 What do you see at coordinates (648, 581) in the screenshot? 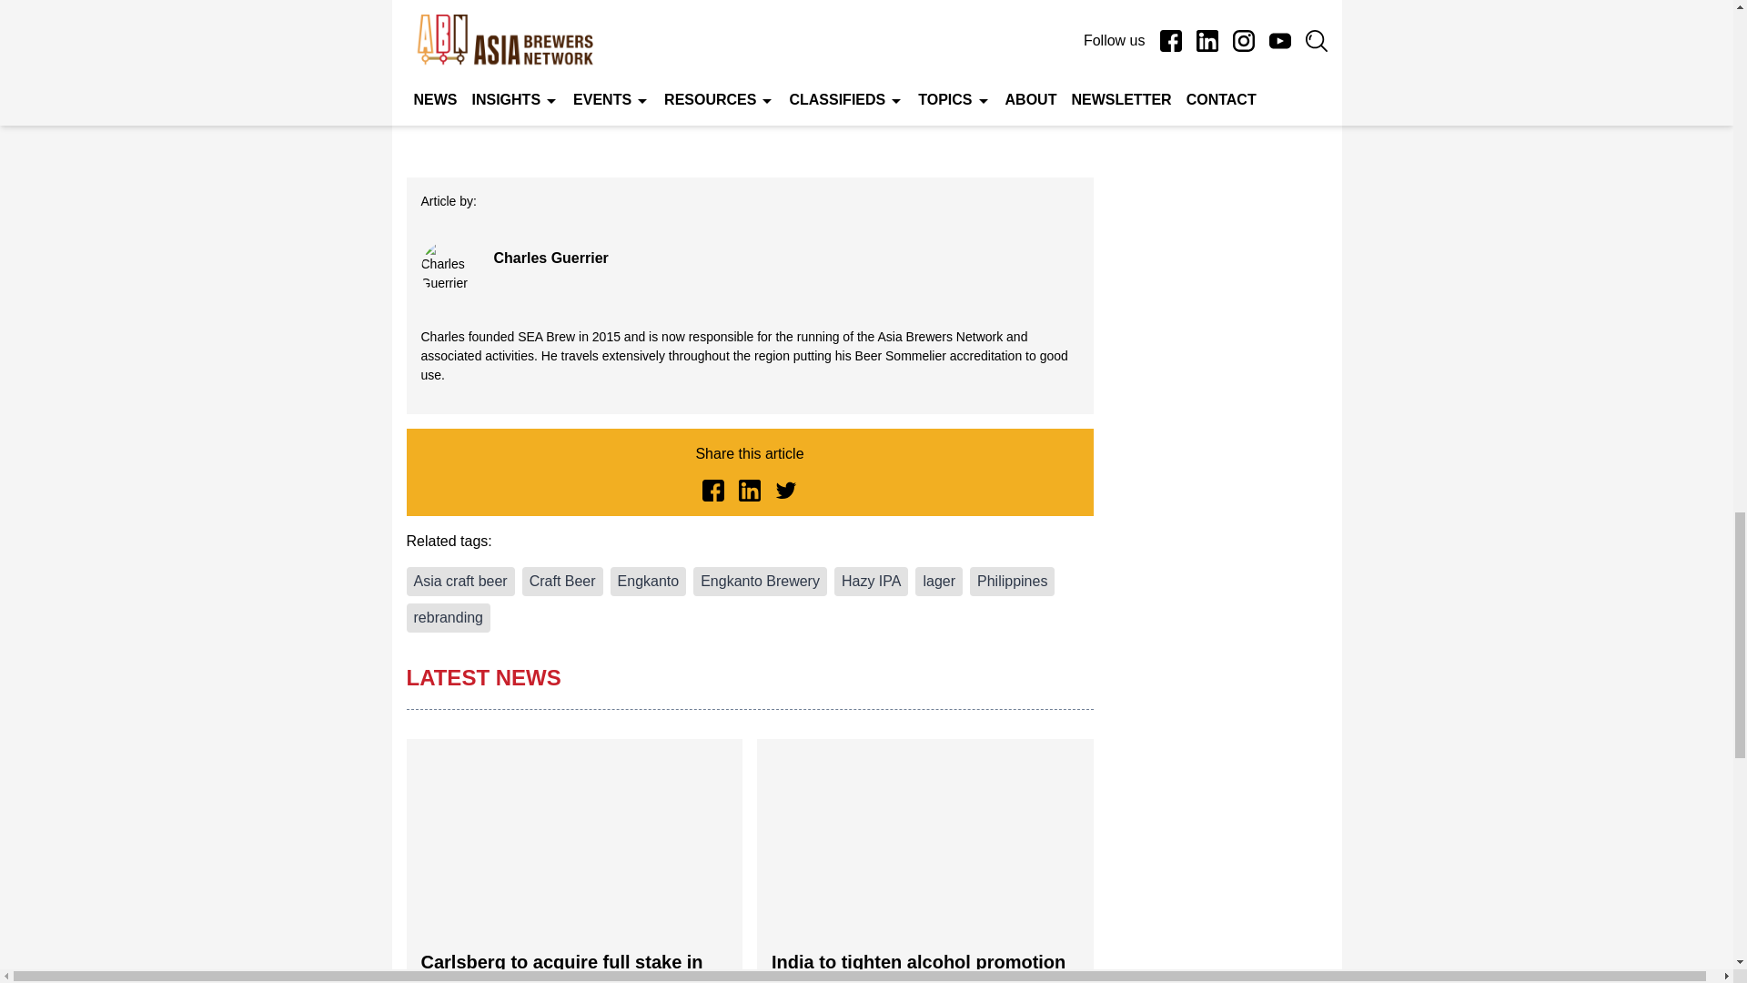
I see `Engkanto` at bounding box center [648, 581].